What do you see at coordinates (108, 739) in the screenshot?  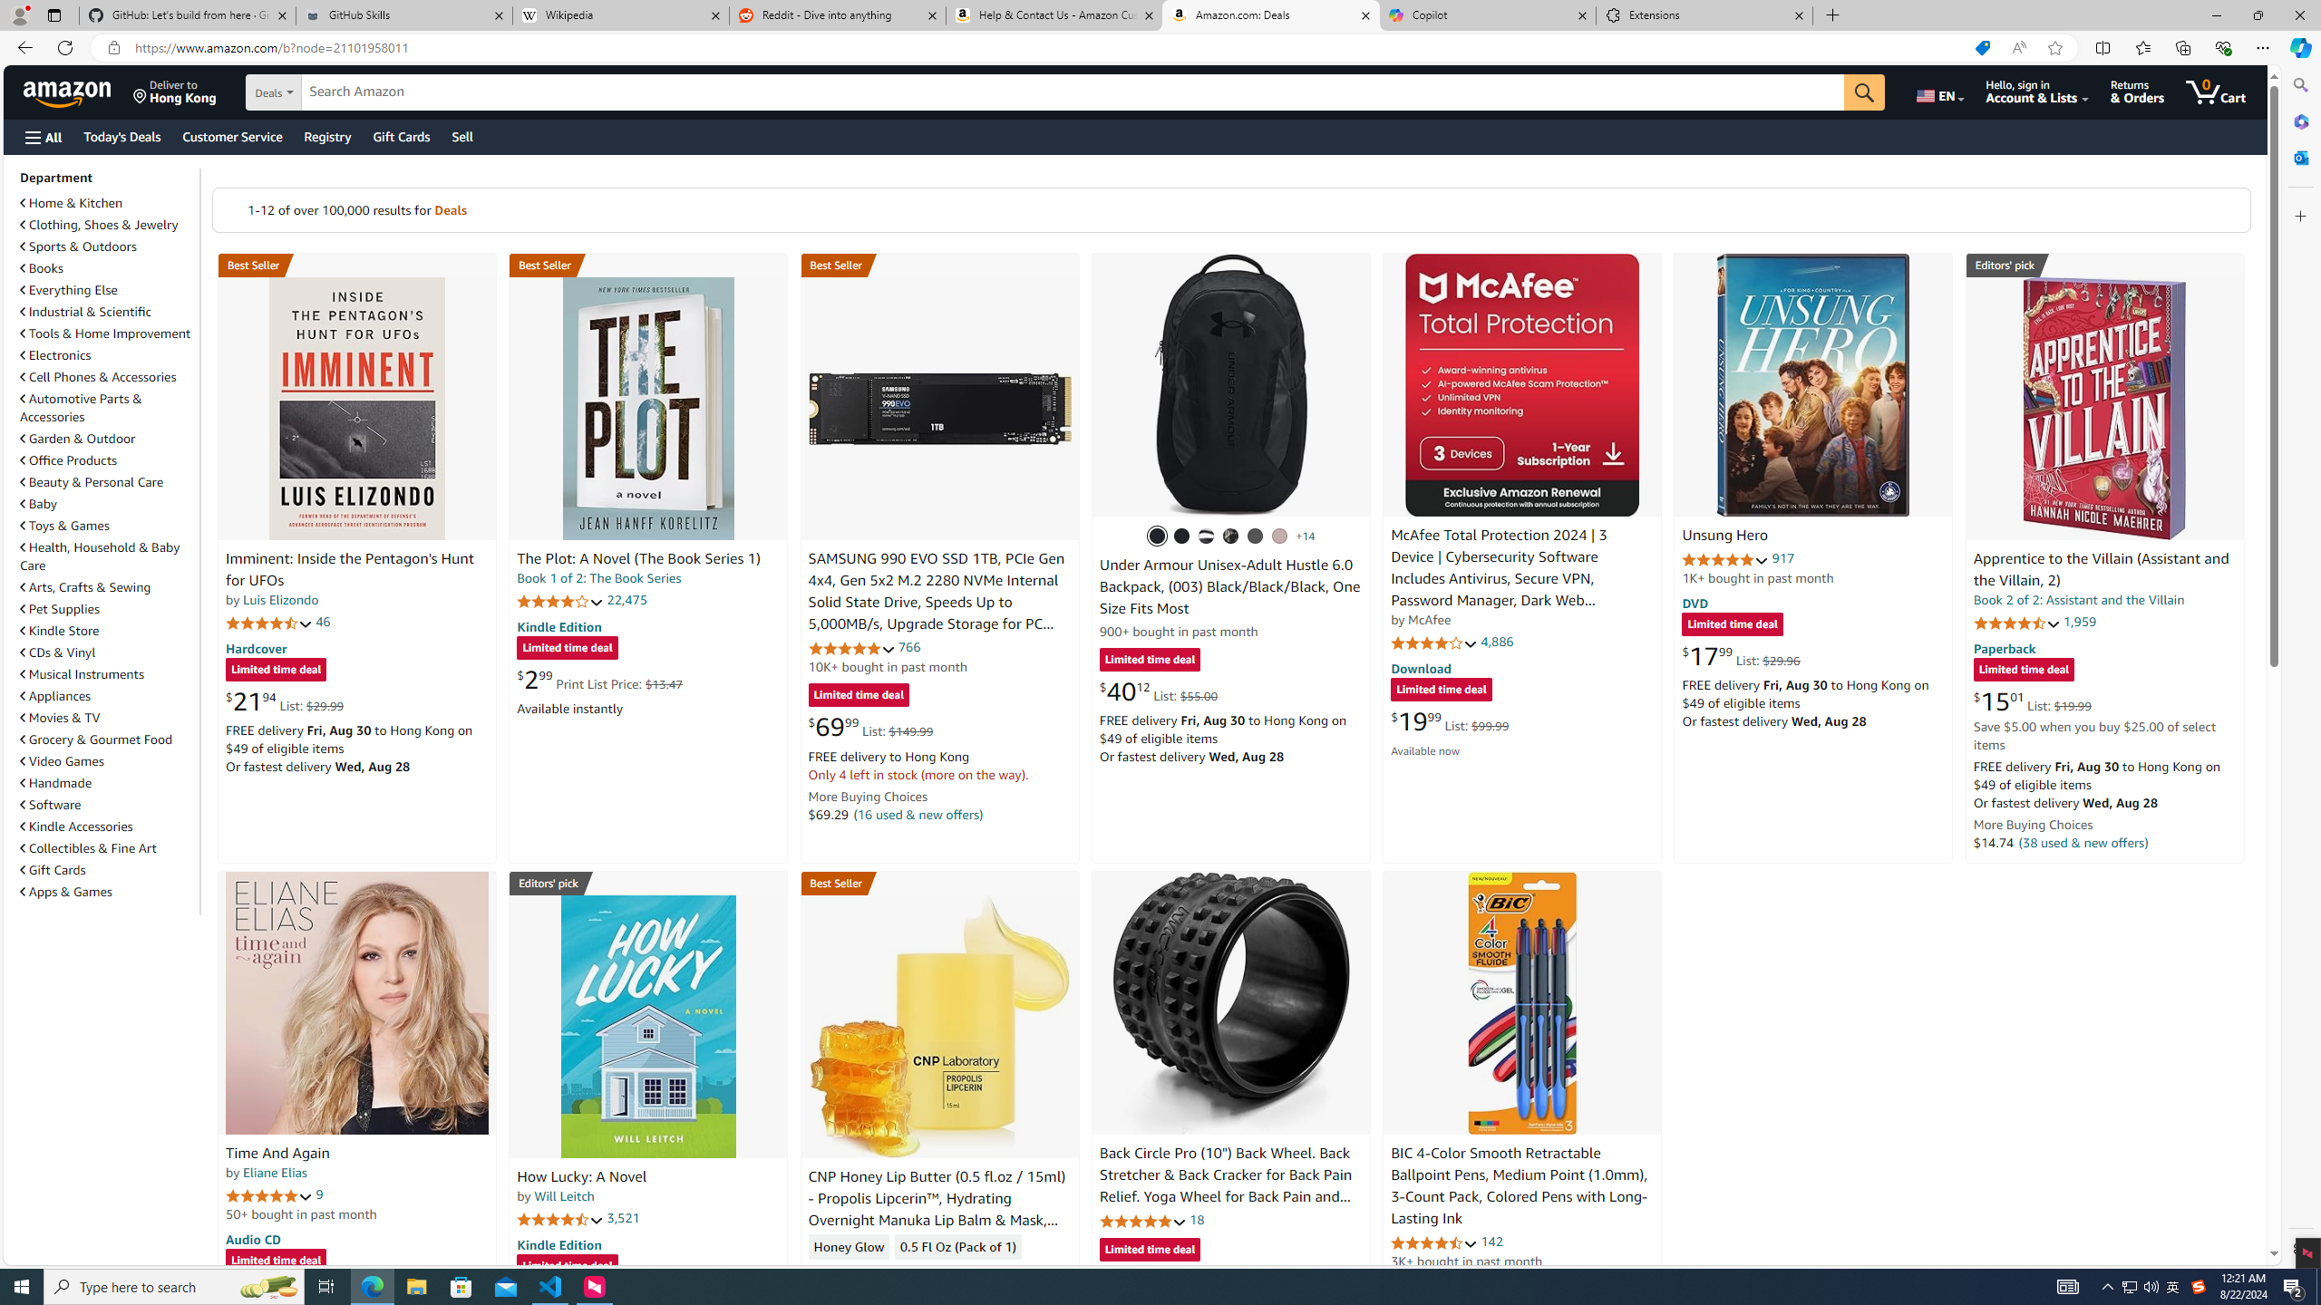 I see `Grocery & Gourmet Food` at bounding box center [108, 739].